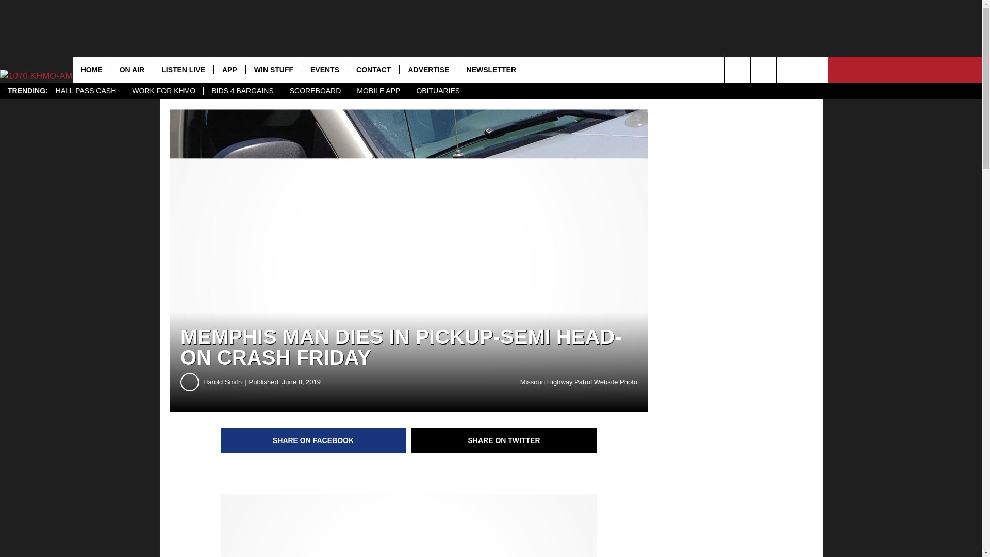  Describe the element at coordinates (86, 91) in the screenshot. I see `HALL PASS CASH` at that location.